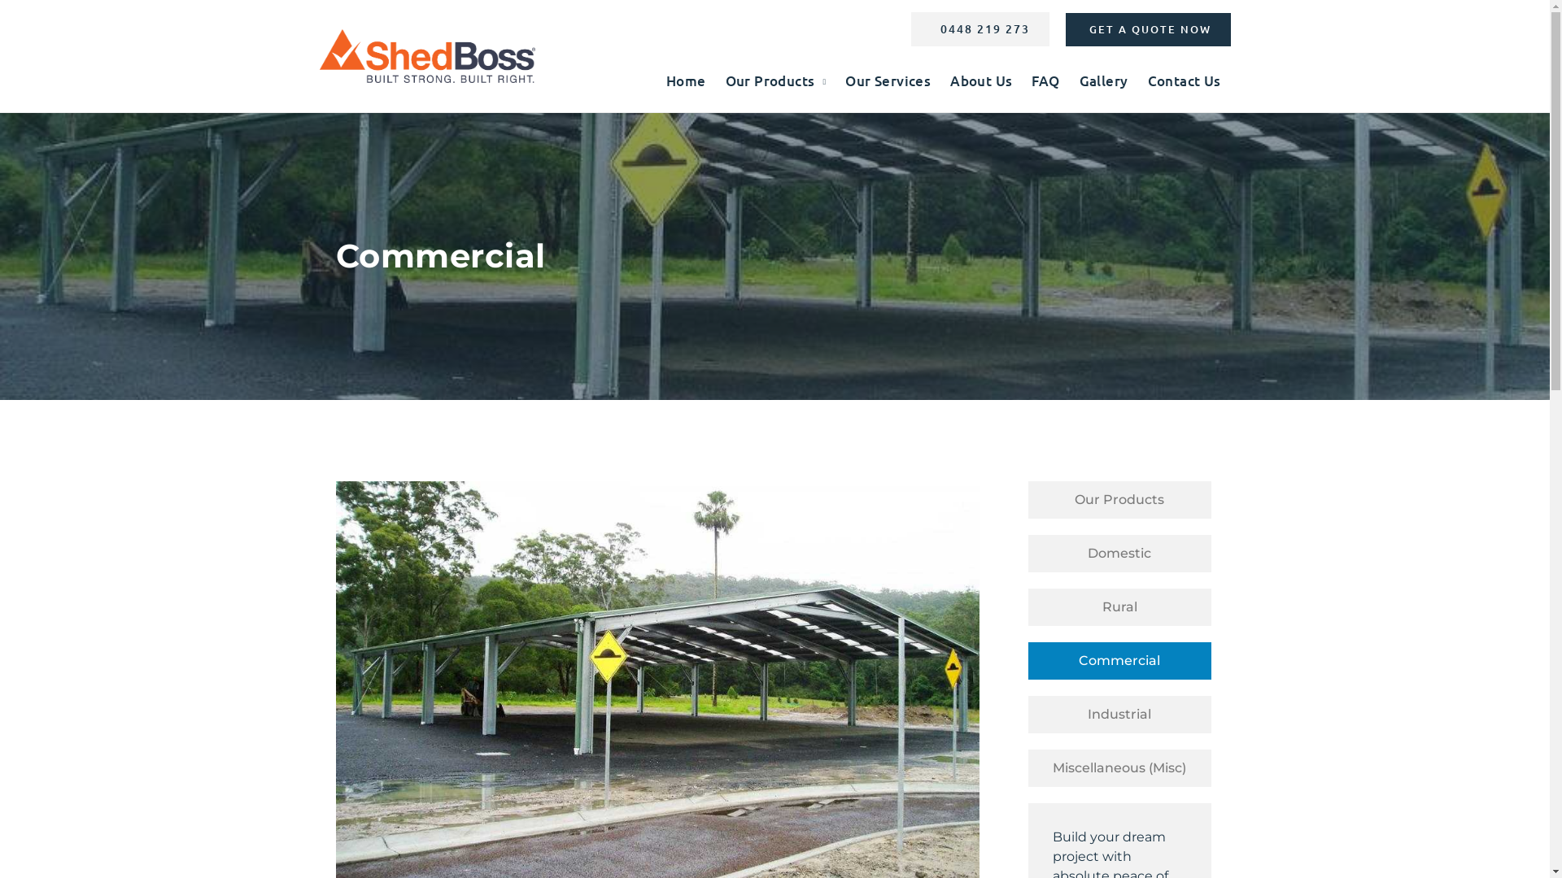 The image size is (1562, 878). Describe the element at coordinates (1119, 500) in the screenshot. I see `Our Products` at that location.